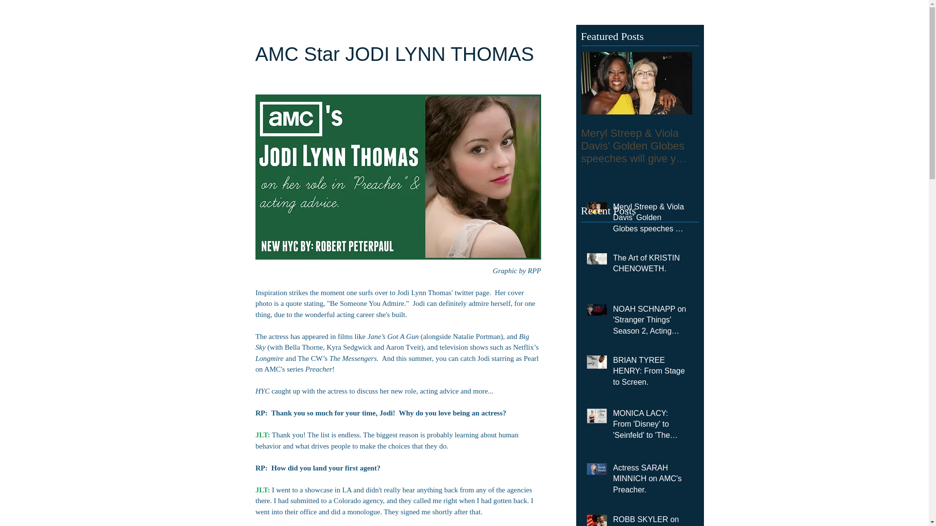  Describe the element at coordinates (650, 373) in the screenshot. I see `BRIAN TYREE HENRY: From Stage to Screen.` at that location.